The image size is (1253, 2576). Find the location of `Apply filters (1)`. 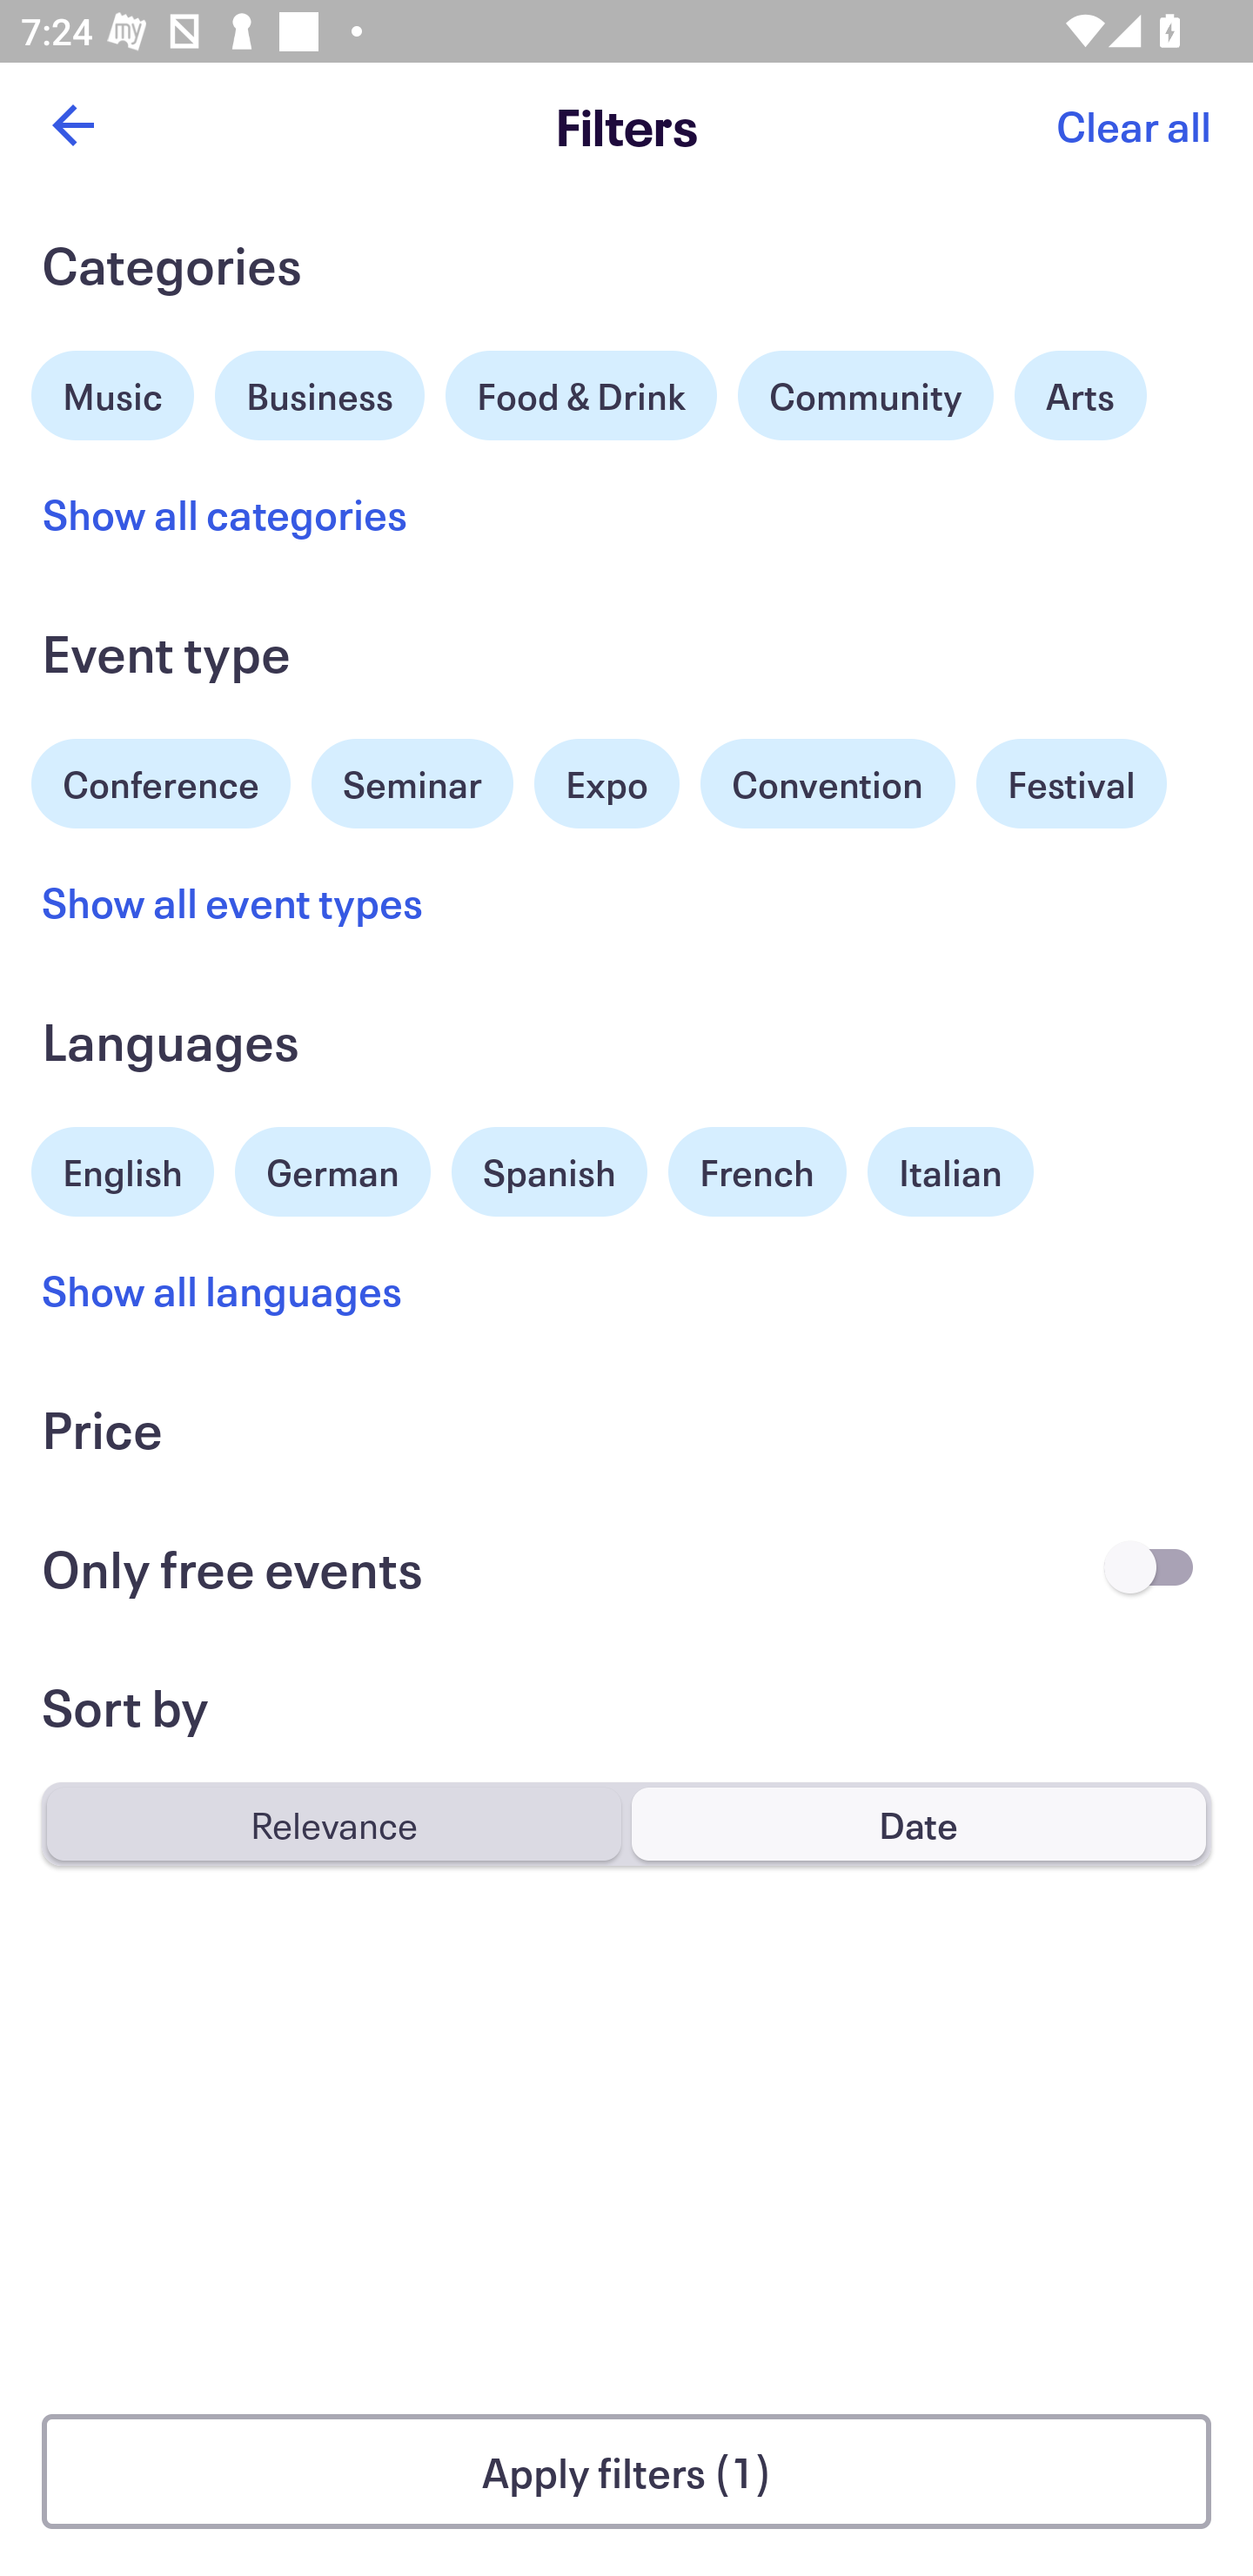

Apply filters (1) is located at coordinates (626, 2472).